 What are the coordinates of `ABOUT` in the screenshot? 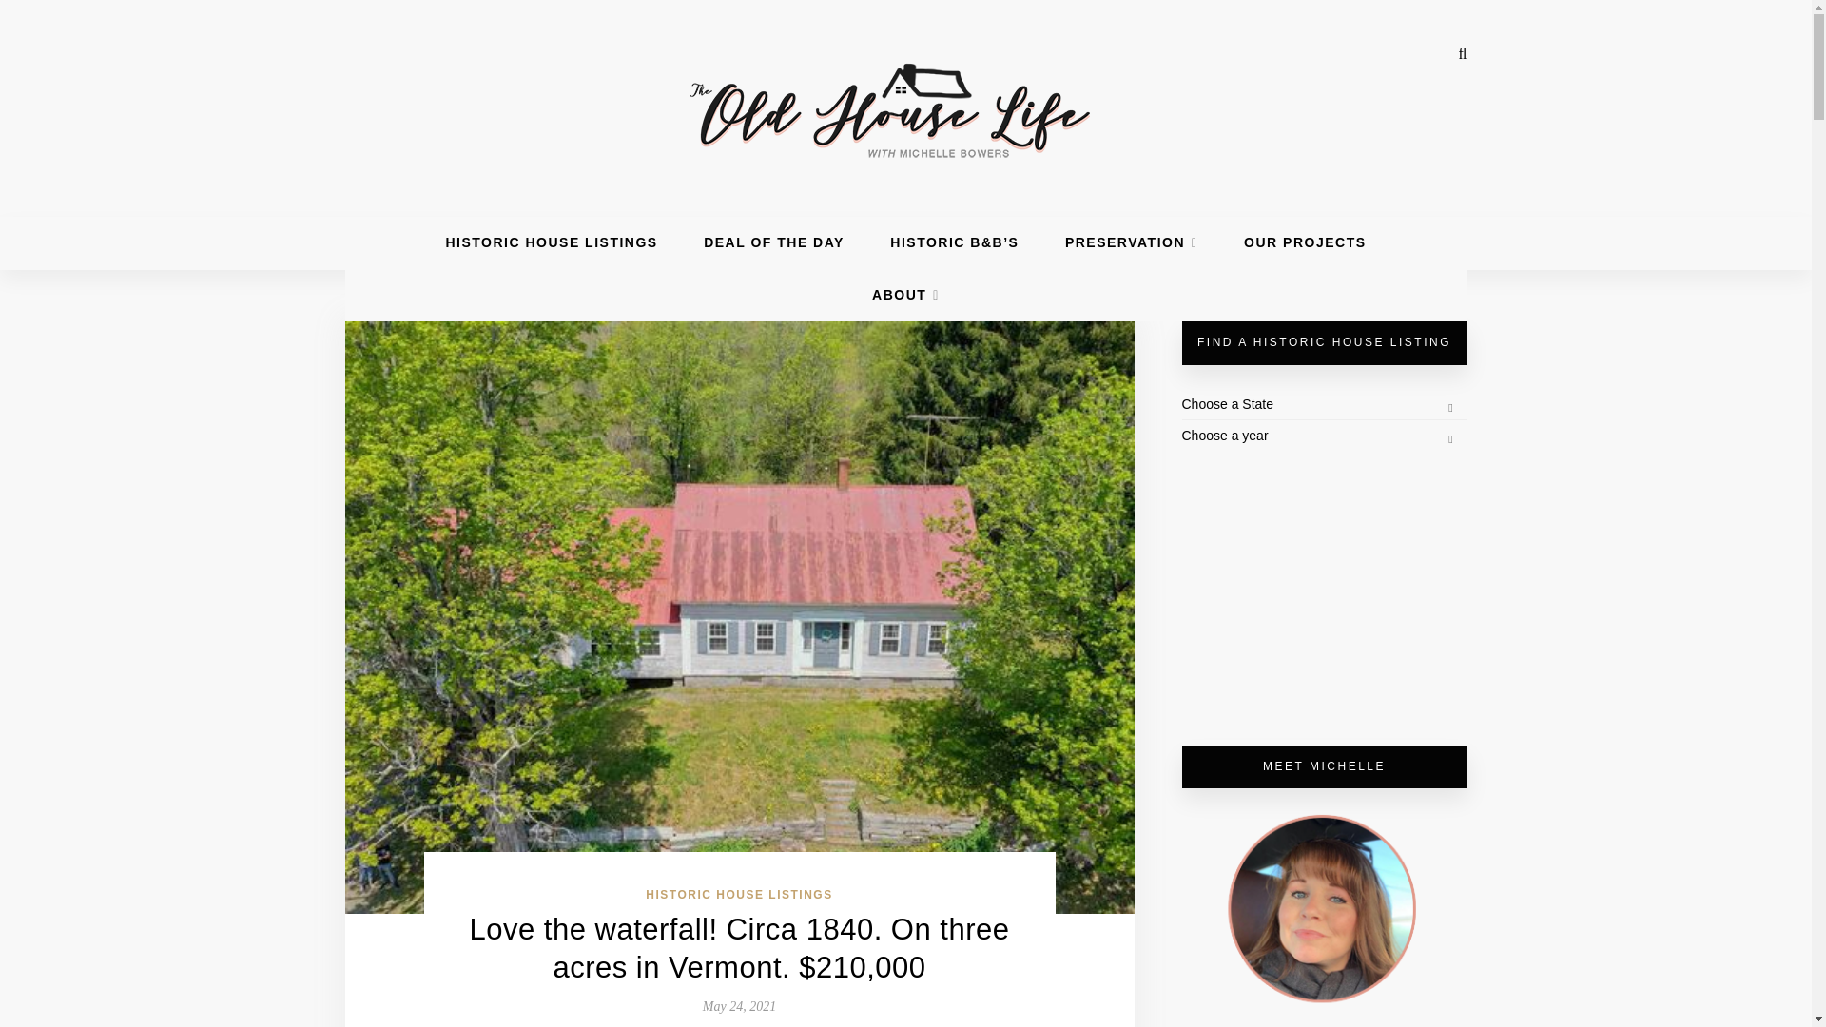 It's located at (905, 295).